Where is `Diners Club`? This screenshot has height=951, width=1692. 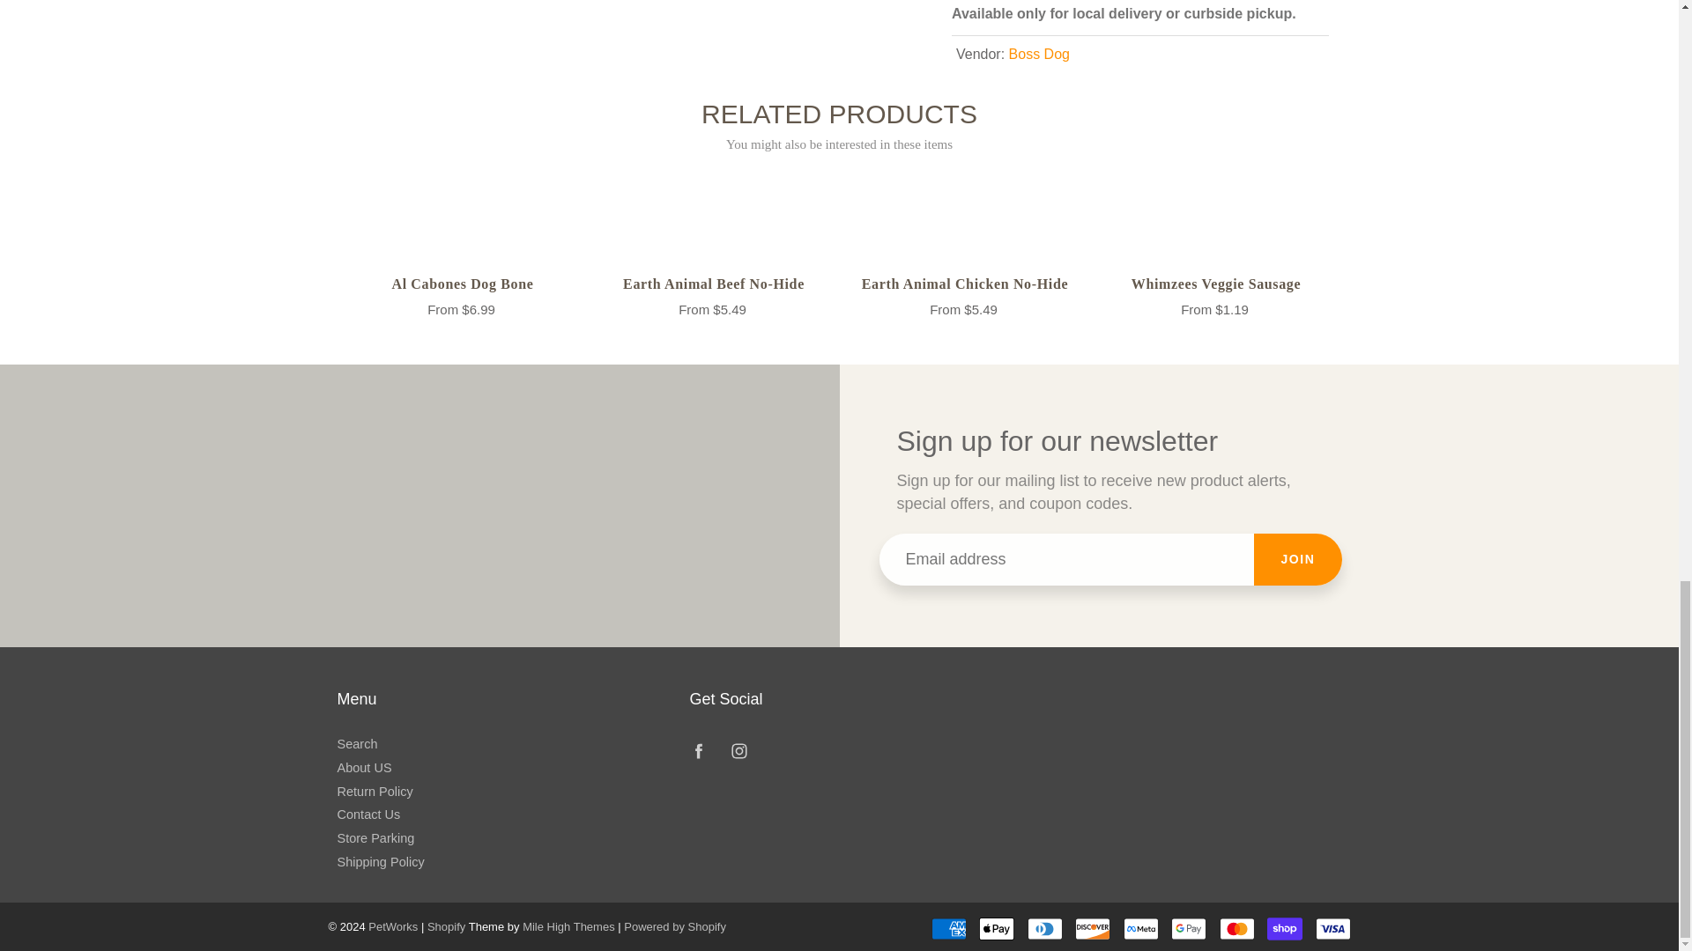 Diners Club is located at coordinates (1044, 929).